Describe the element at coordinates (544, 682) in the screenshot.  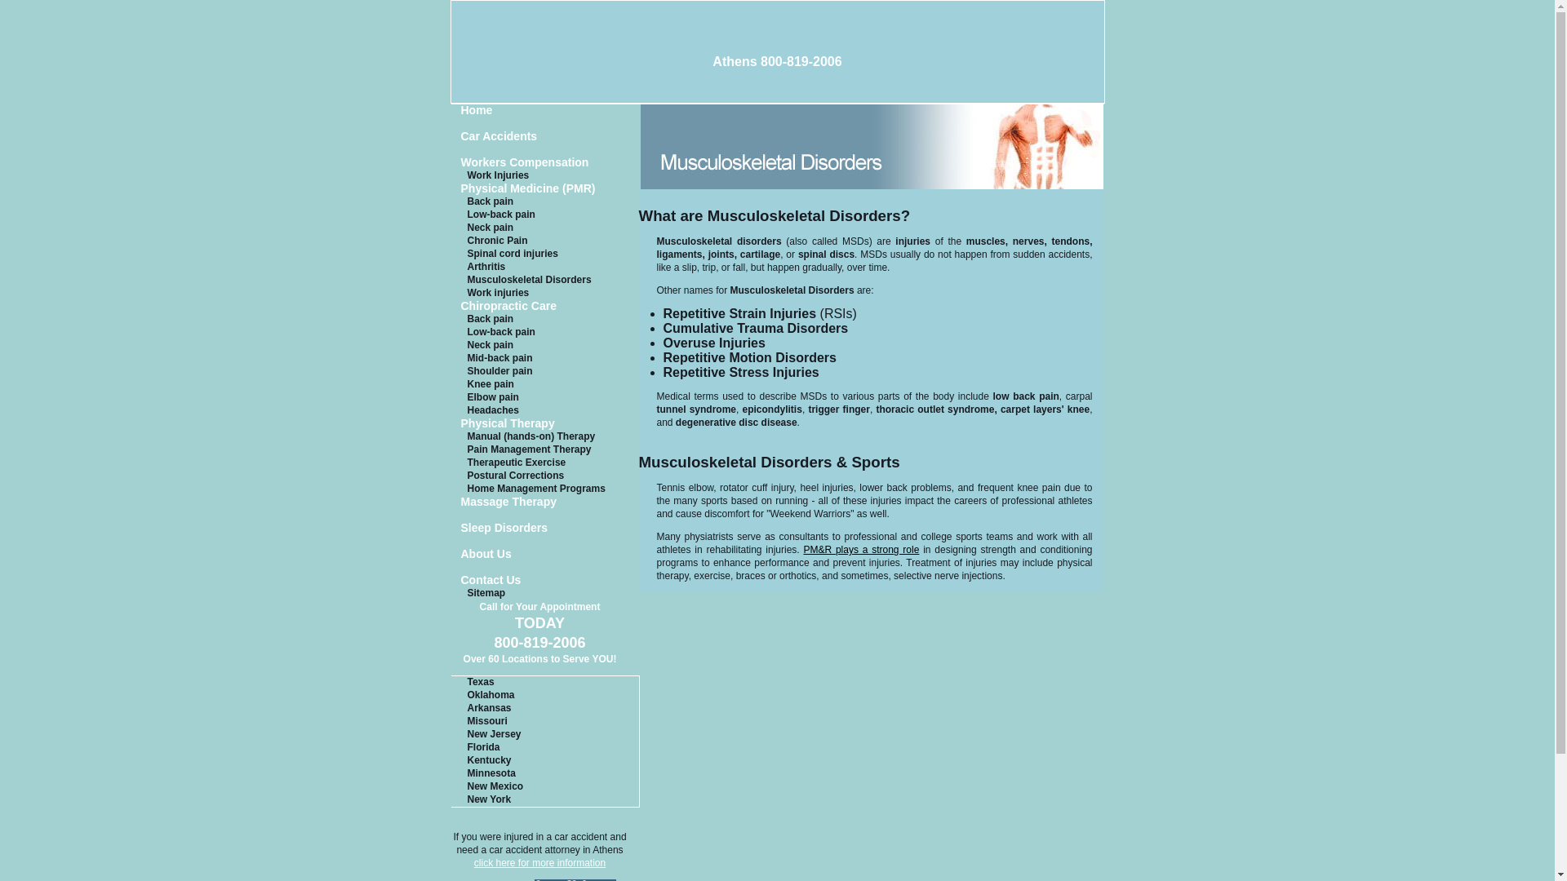
I see `Texas` at that location.